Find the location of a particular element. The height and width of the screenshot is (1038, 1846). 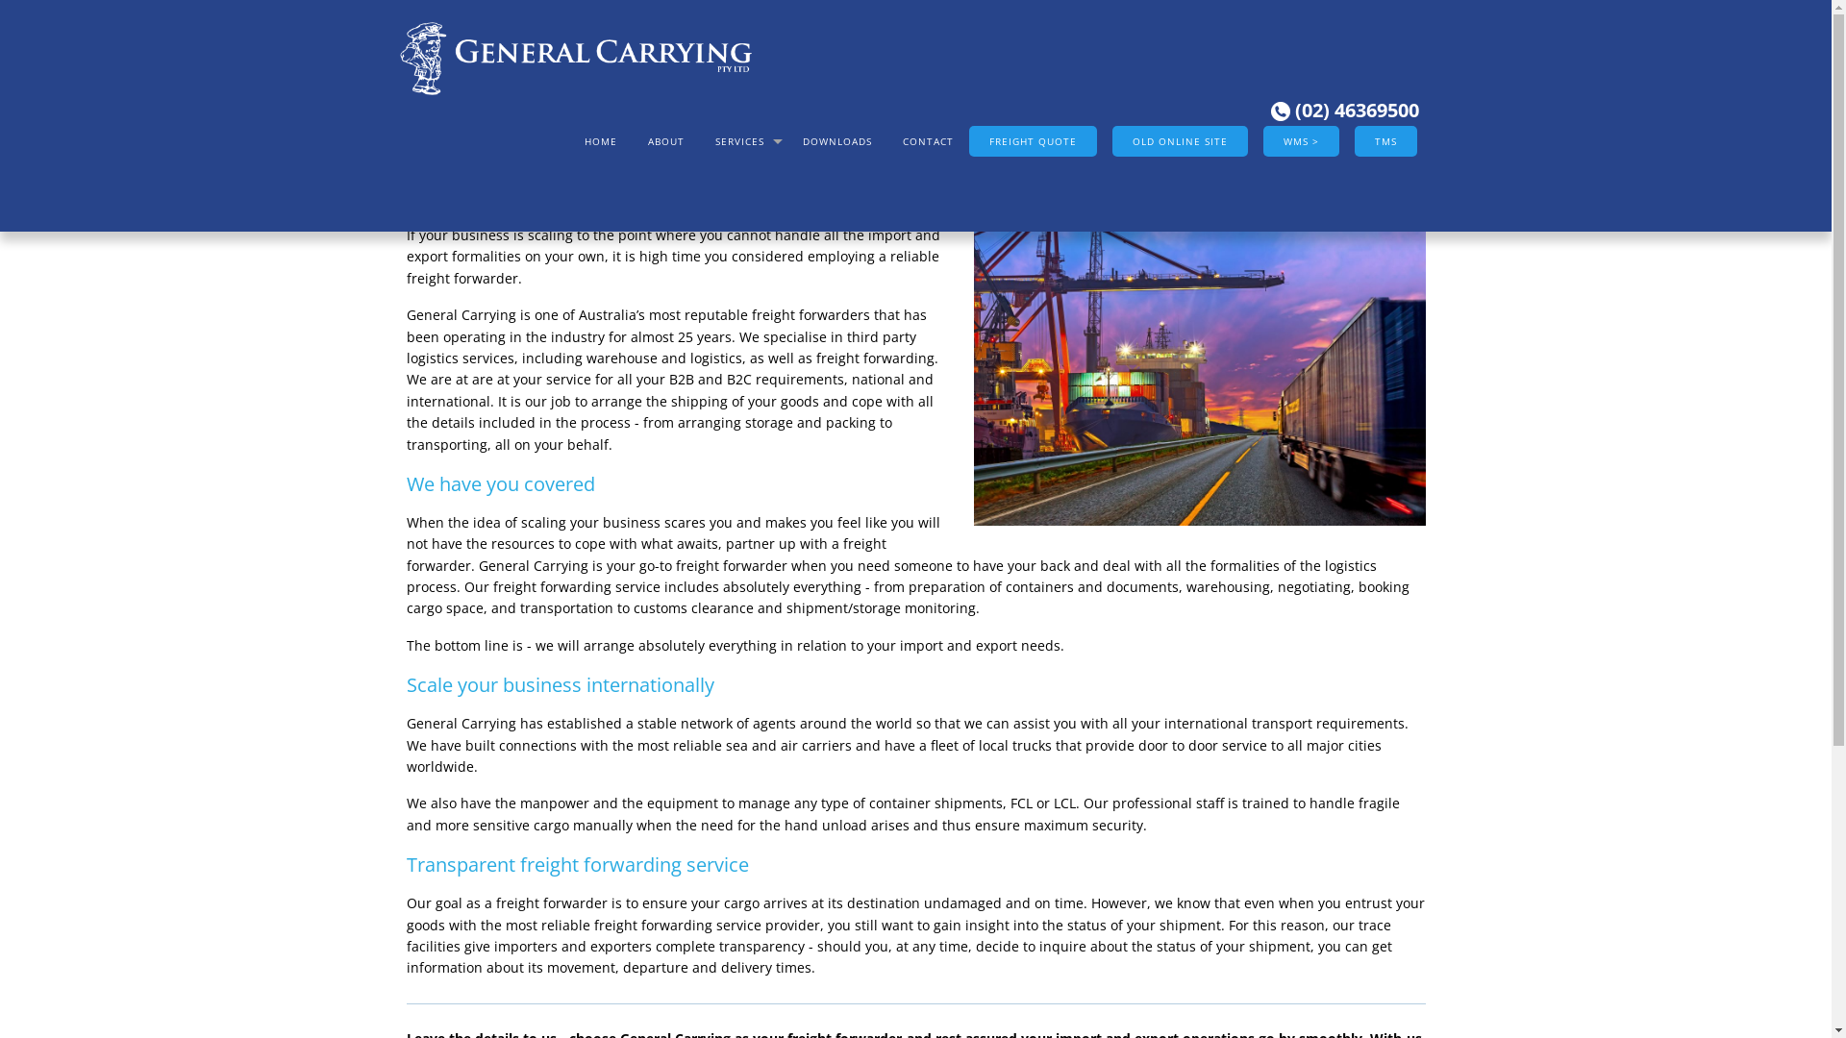

FREIGHT QUOTE is located at coordinates (1033, 141).